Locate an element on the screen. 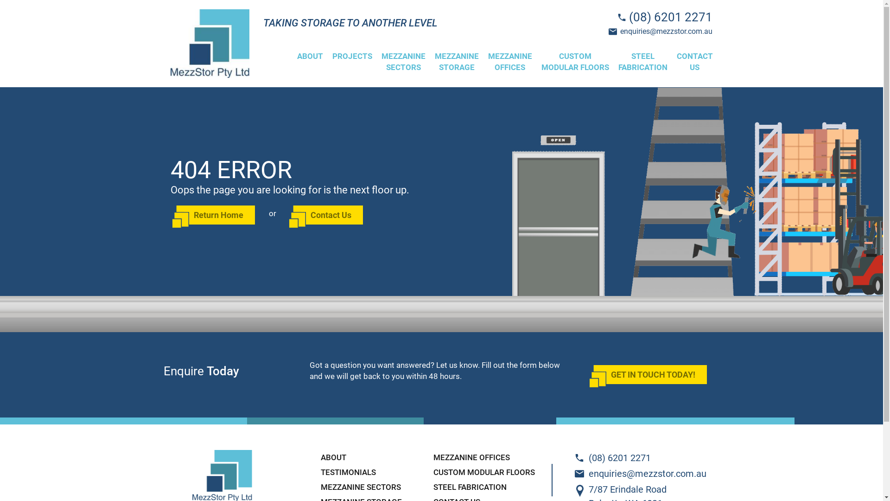  CUSTOM MODULAR FLOORS is located at coordinates (575, 62).